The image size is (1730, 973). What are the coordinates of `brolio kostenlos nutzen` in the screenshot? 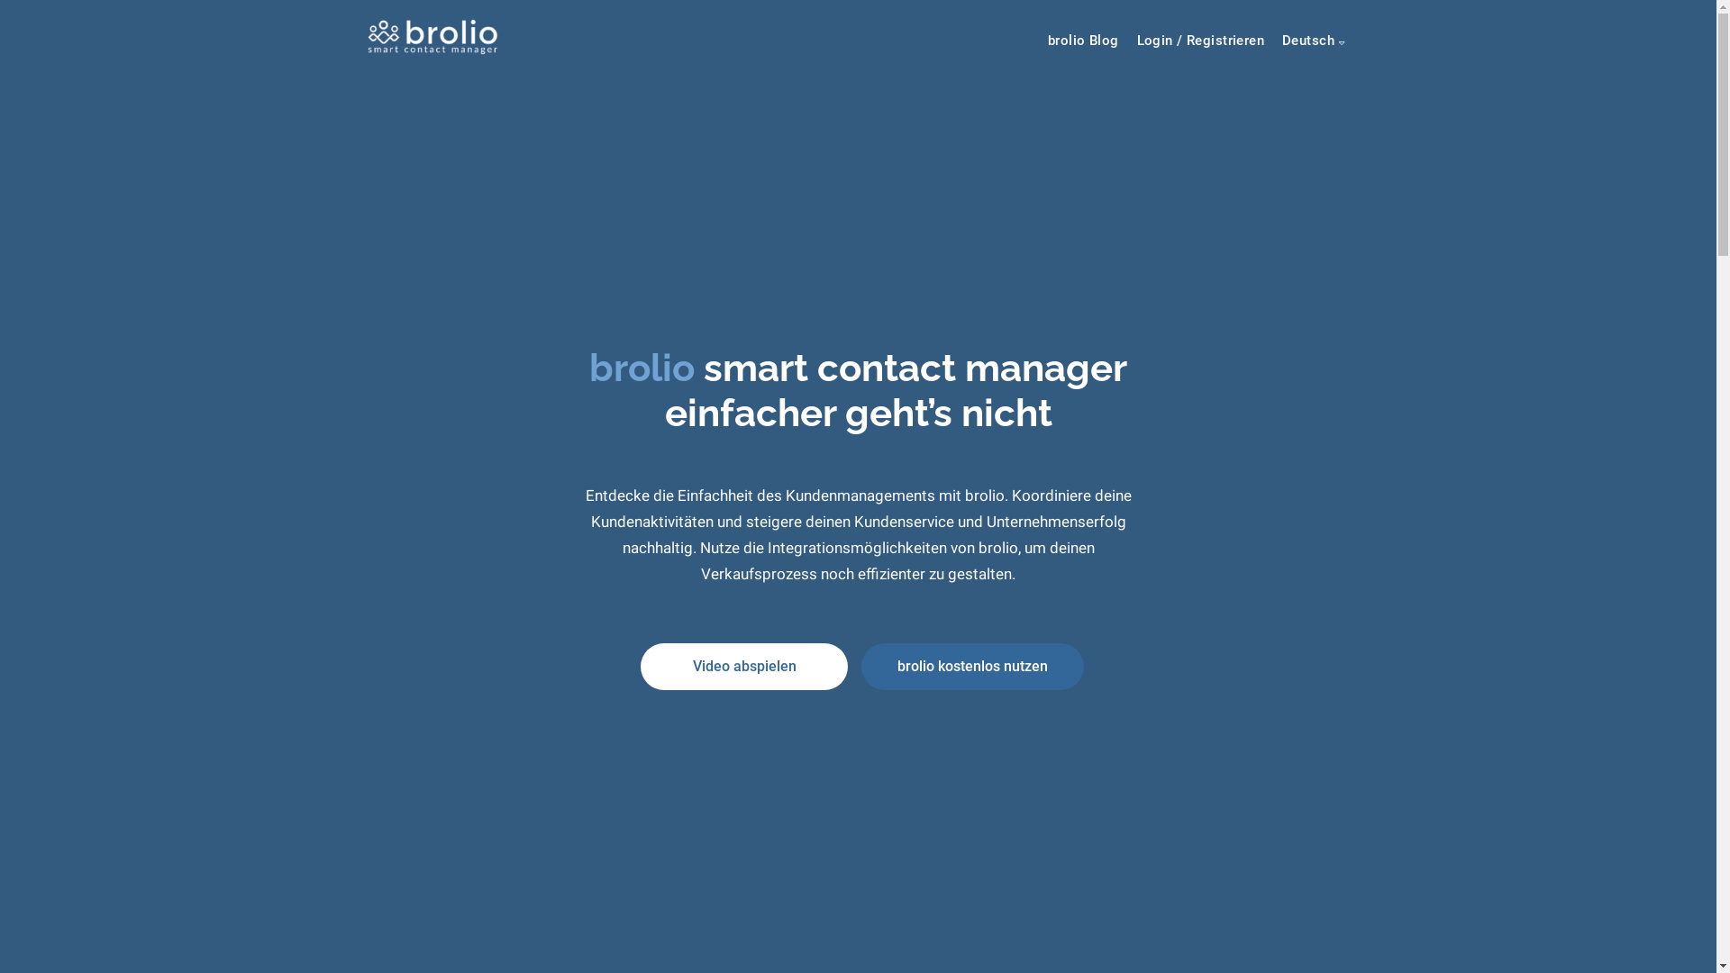 It's located at (973, 667).